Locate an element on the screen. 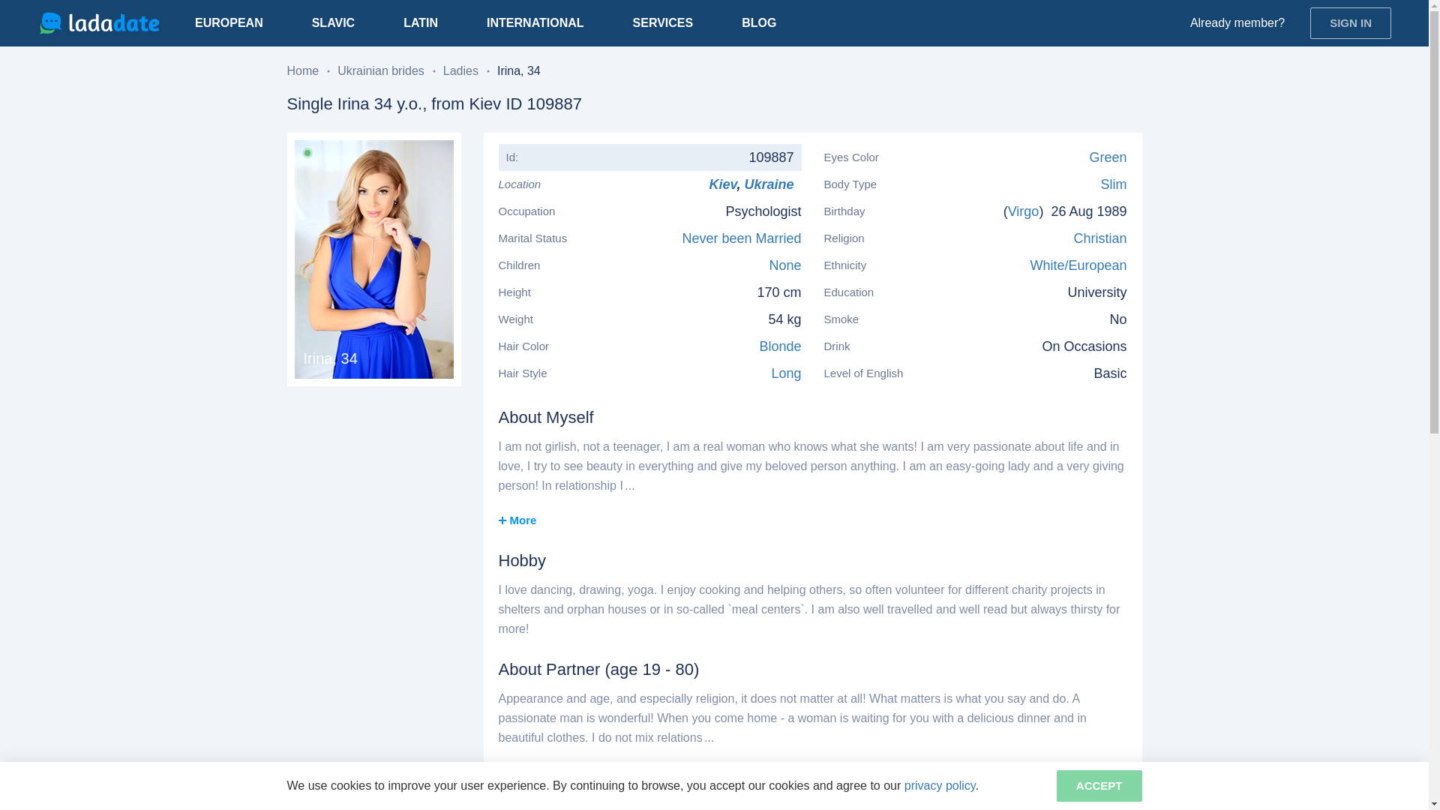 The height and width of the screenshot is (810, 1440). LATIN is located at coordinates (420, 22).